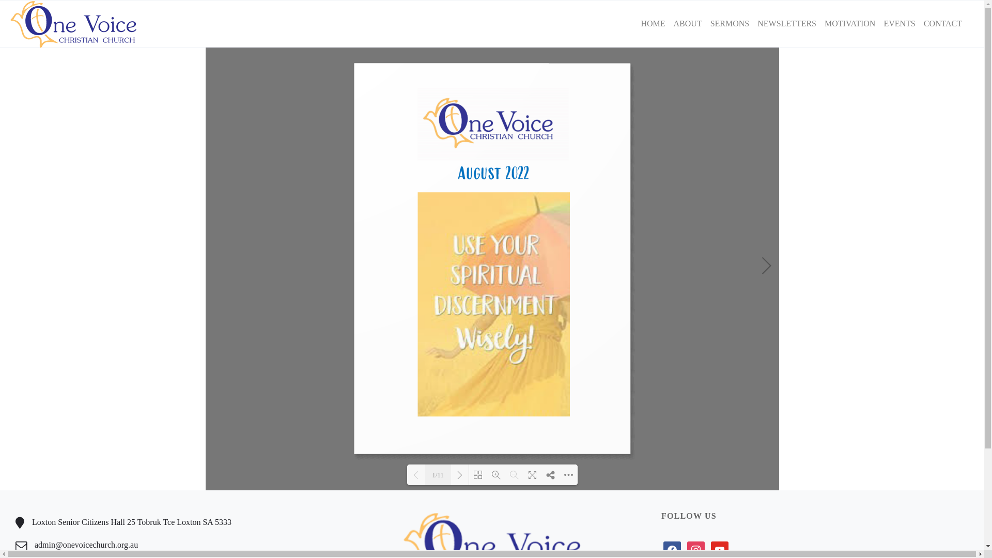 This screenshot has height=558, width=992. Describe the element at coordinates (460, 475) in the screenshot. I see `Next Page` at that location.